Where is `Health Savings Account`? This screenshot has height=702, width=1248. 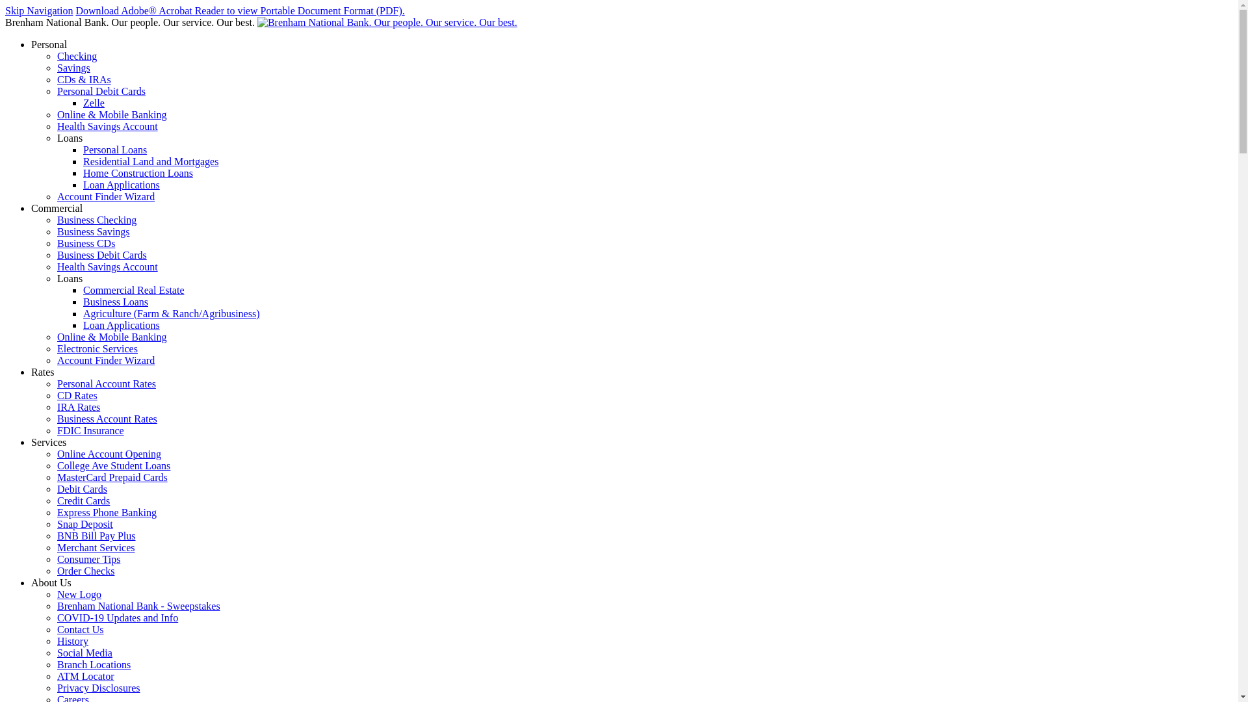
Health Savings Account is located at coordinates (108, 126).